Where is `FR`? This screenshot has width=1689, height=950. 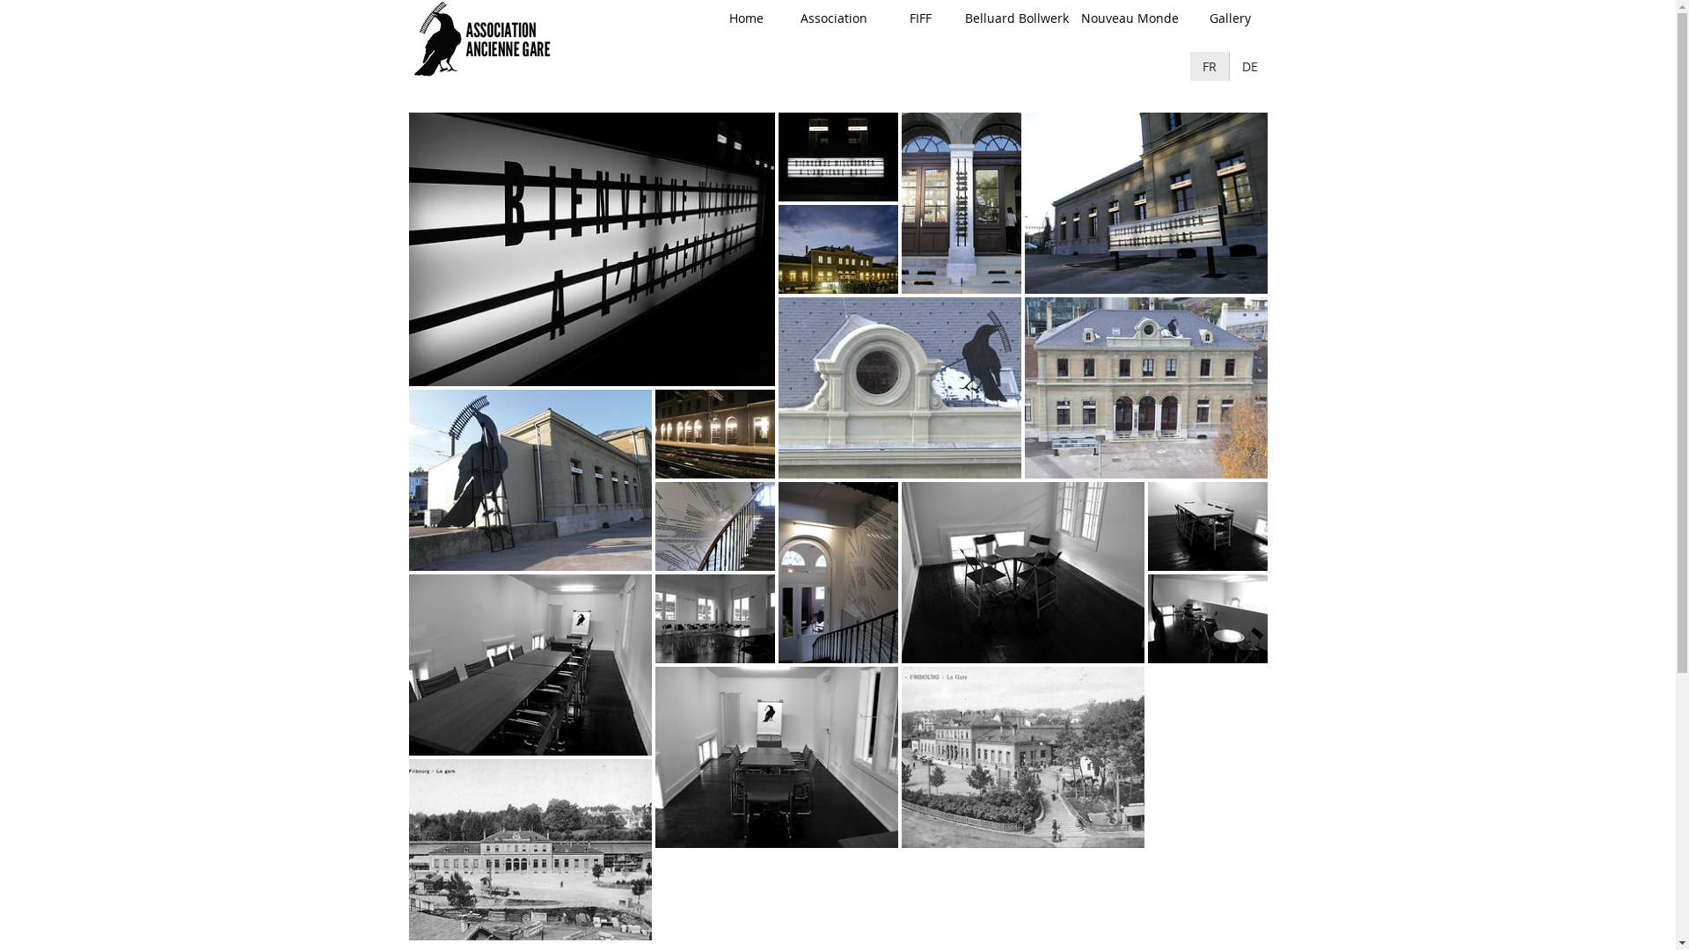
FR is located at coordinates (1209, 67).